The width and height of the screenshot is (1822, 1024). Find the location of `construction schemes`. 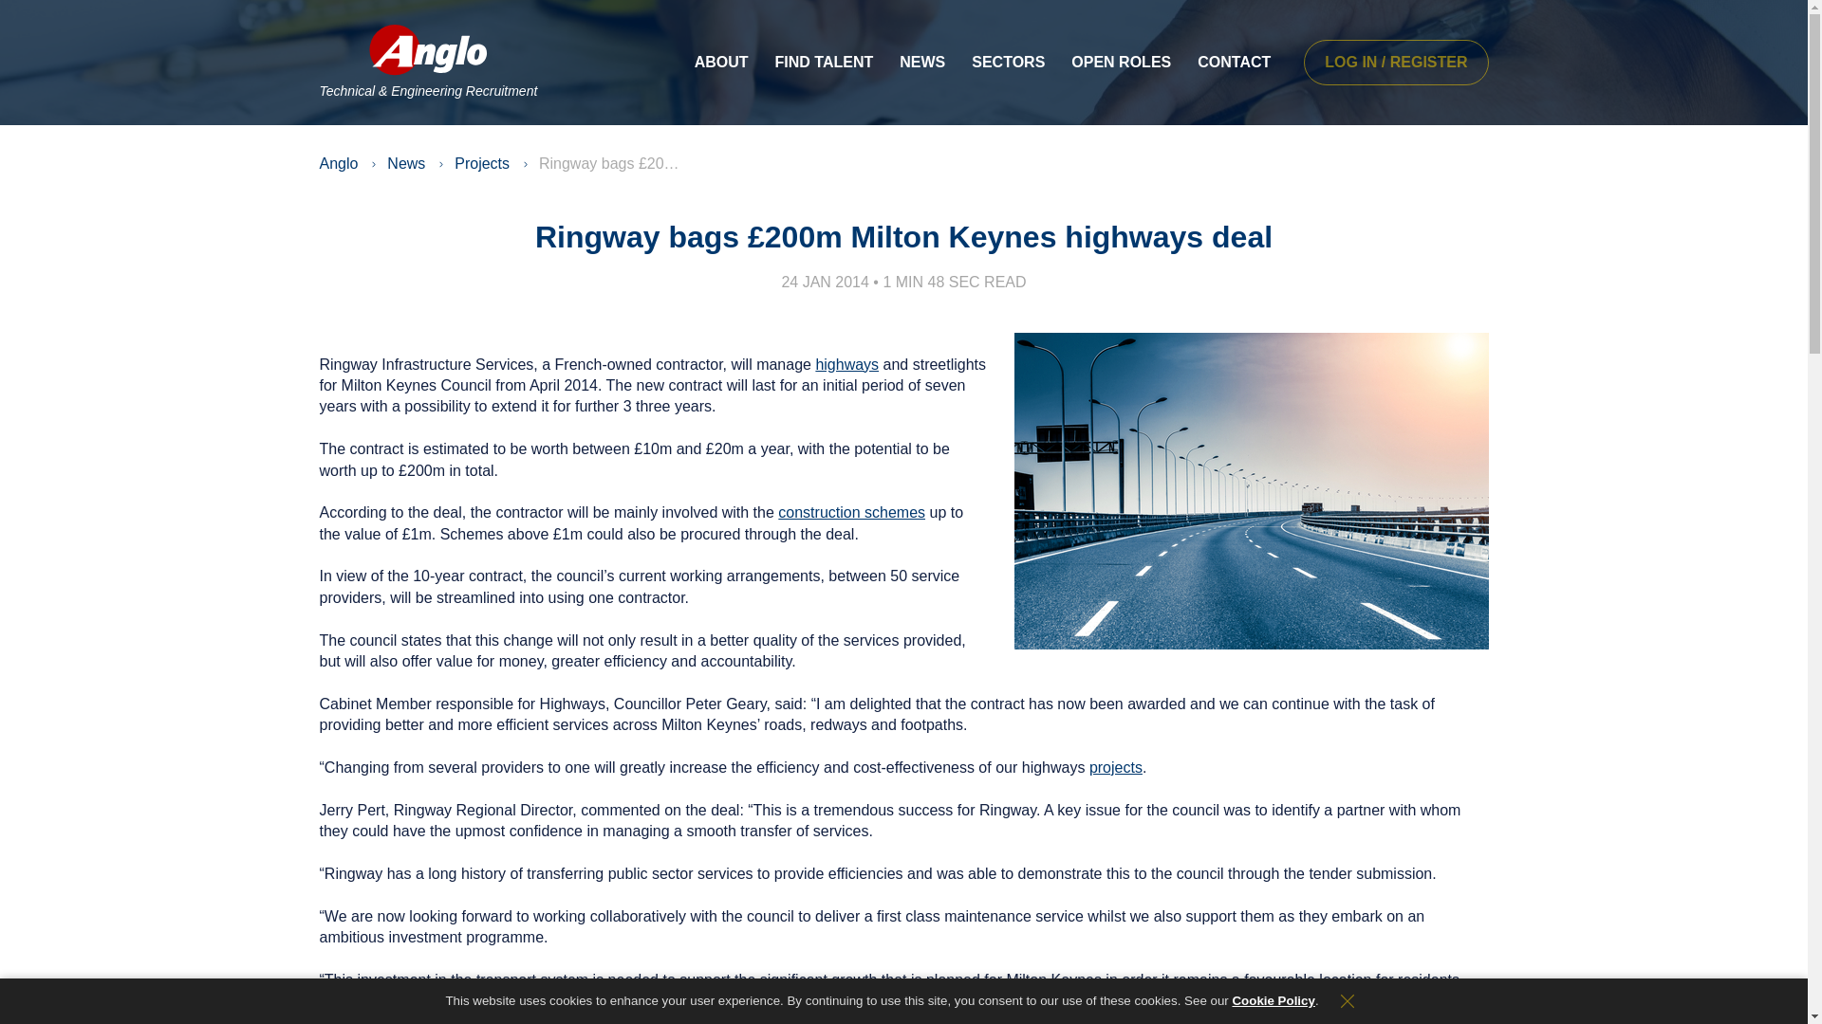

construction schemes is located at coordinates (851, 512).